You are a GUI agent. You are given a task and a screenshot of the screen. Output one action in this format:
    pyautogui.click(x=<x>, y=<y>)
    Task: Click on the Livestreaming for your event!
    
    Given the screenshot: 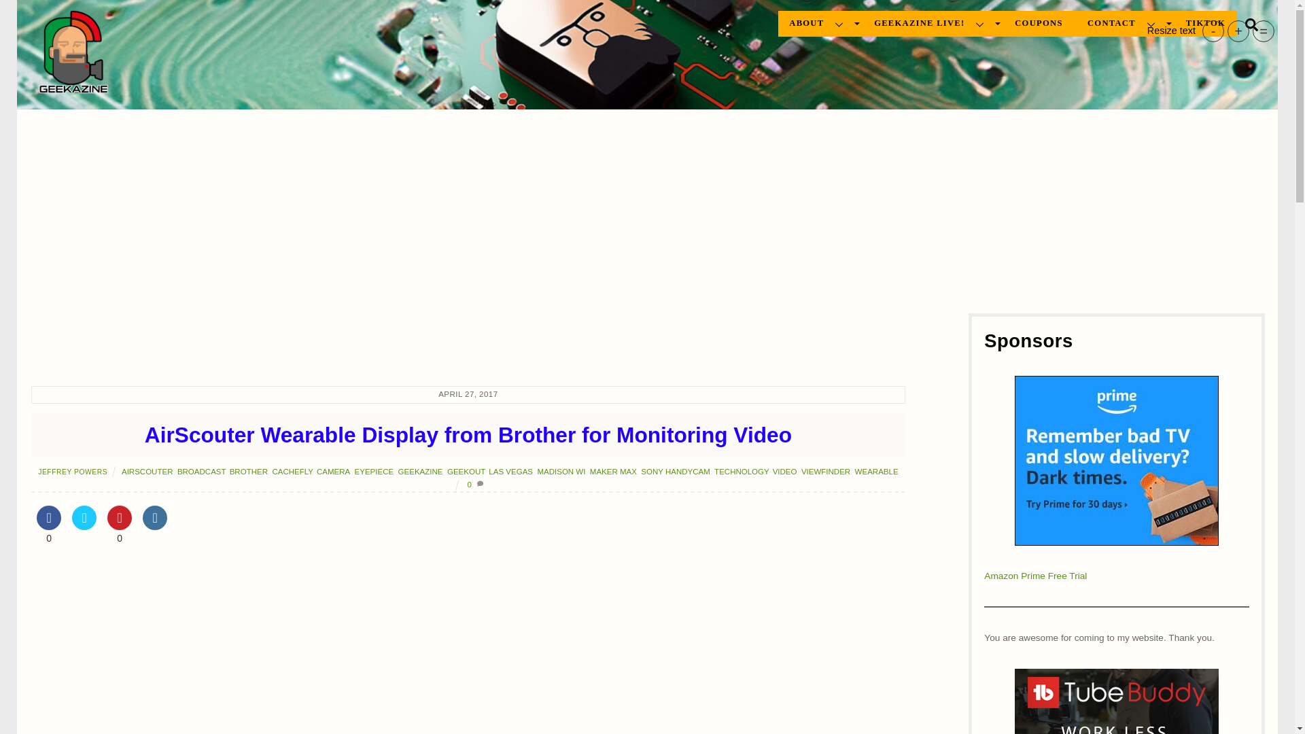 What is the action you would take?
    pyautogui.click(x=932, y=24)
    